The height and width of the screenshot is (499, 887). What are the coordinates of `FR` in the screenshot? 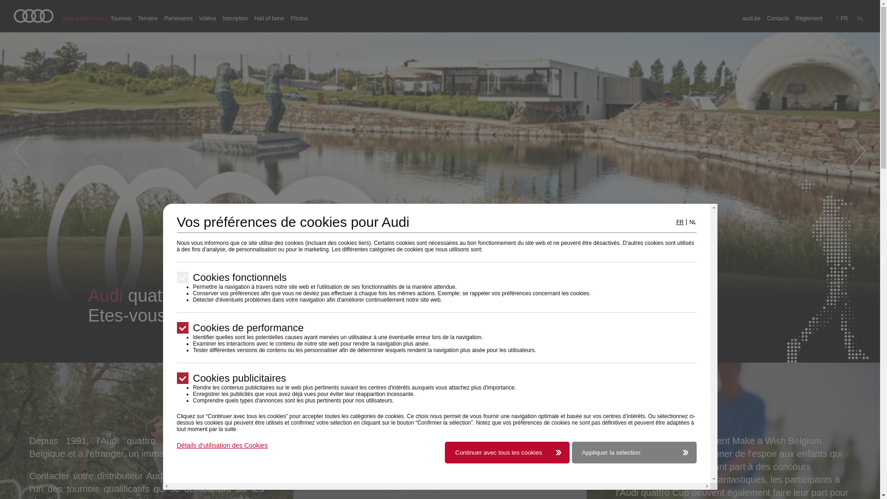 It's located at (843, 18).